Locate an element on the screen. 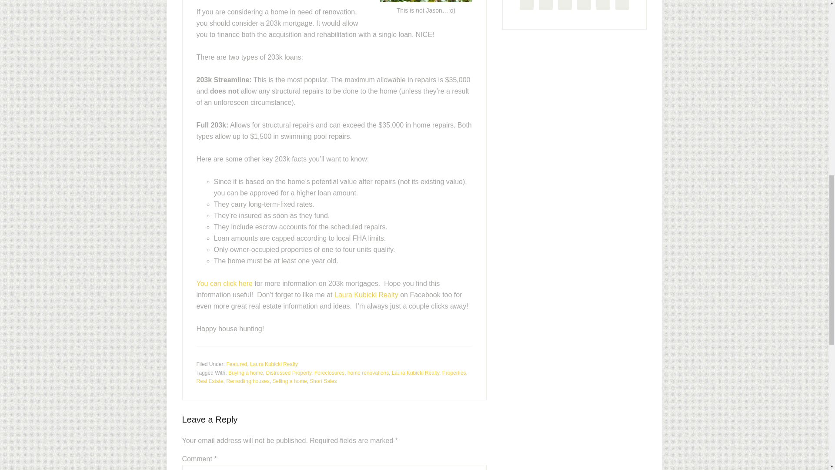 This screenshot has width=835, height=470. Laura Kubicki Realty is located at coordinates (415, 373).